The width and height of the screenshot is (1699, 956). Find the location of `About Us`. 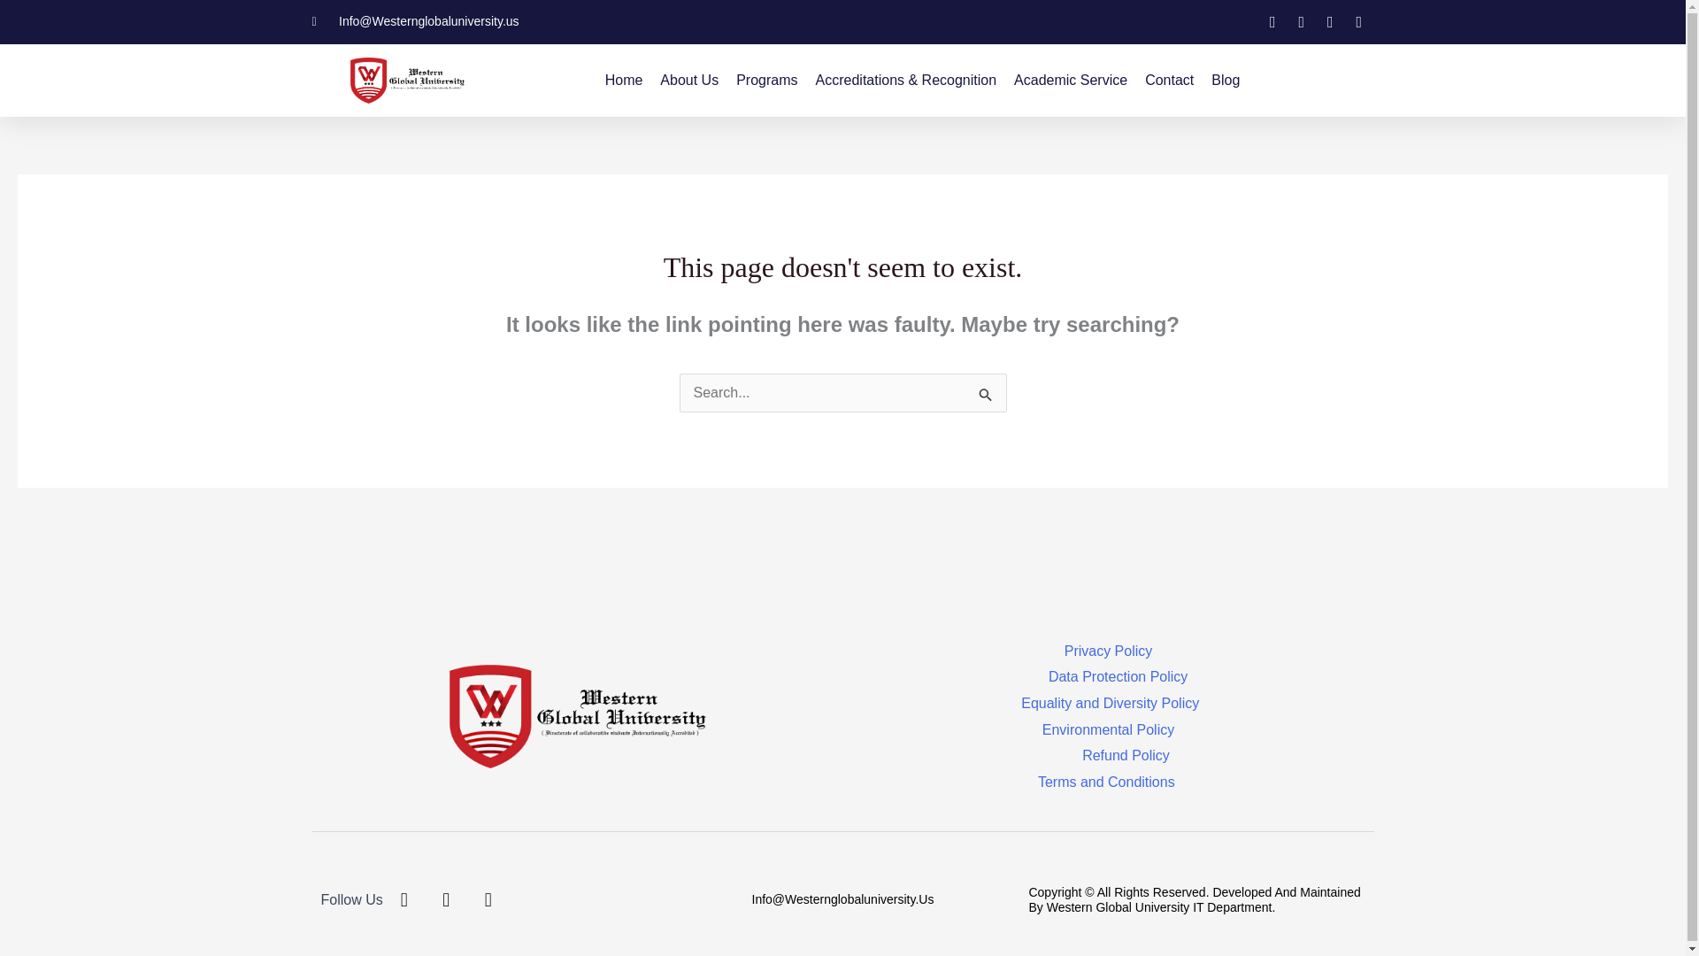

About Us is located at coordinates (689, 81).